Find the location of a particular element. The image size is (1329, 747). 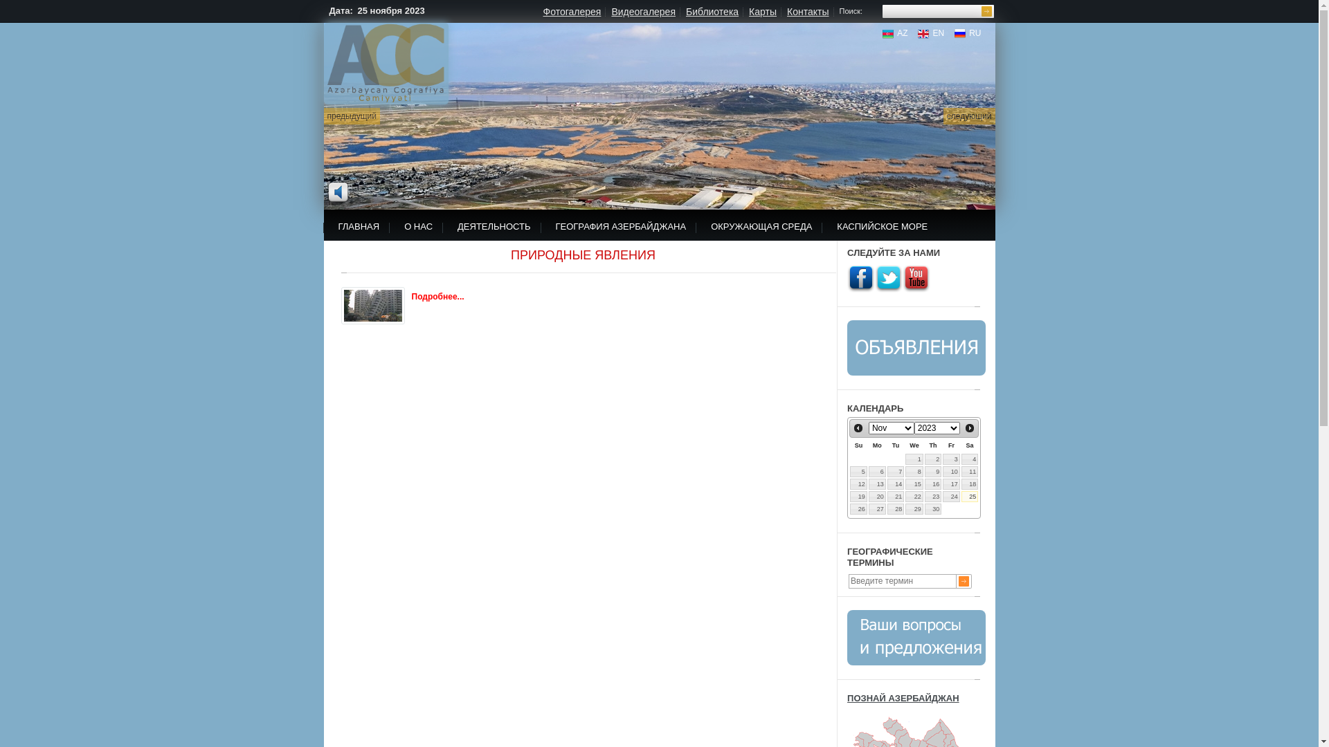

RU is located at coordinates (968, 33).